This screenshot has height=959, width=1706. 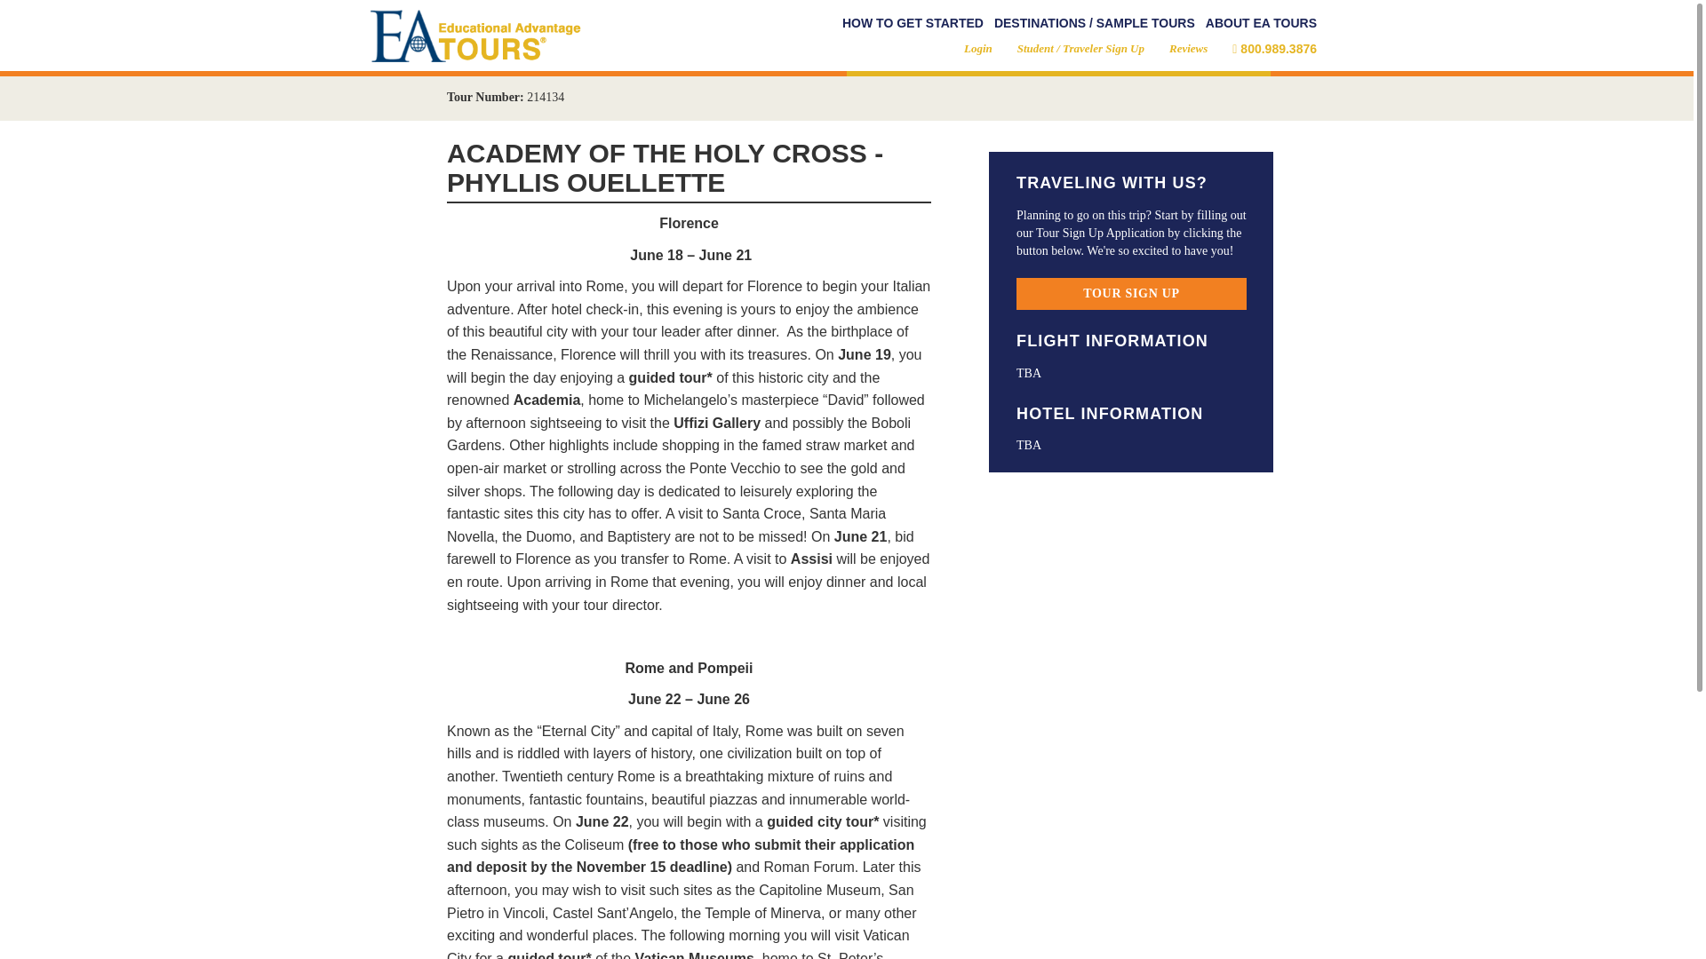 What do you see at coordinates (913, 23) in the screenshot?
I see `HOW TO GET STARTED` at bounding box center [913, 23].